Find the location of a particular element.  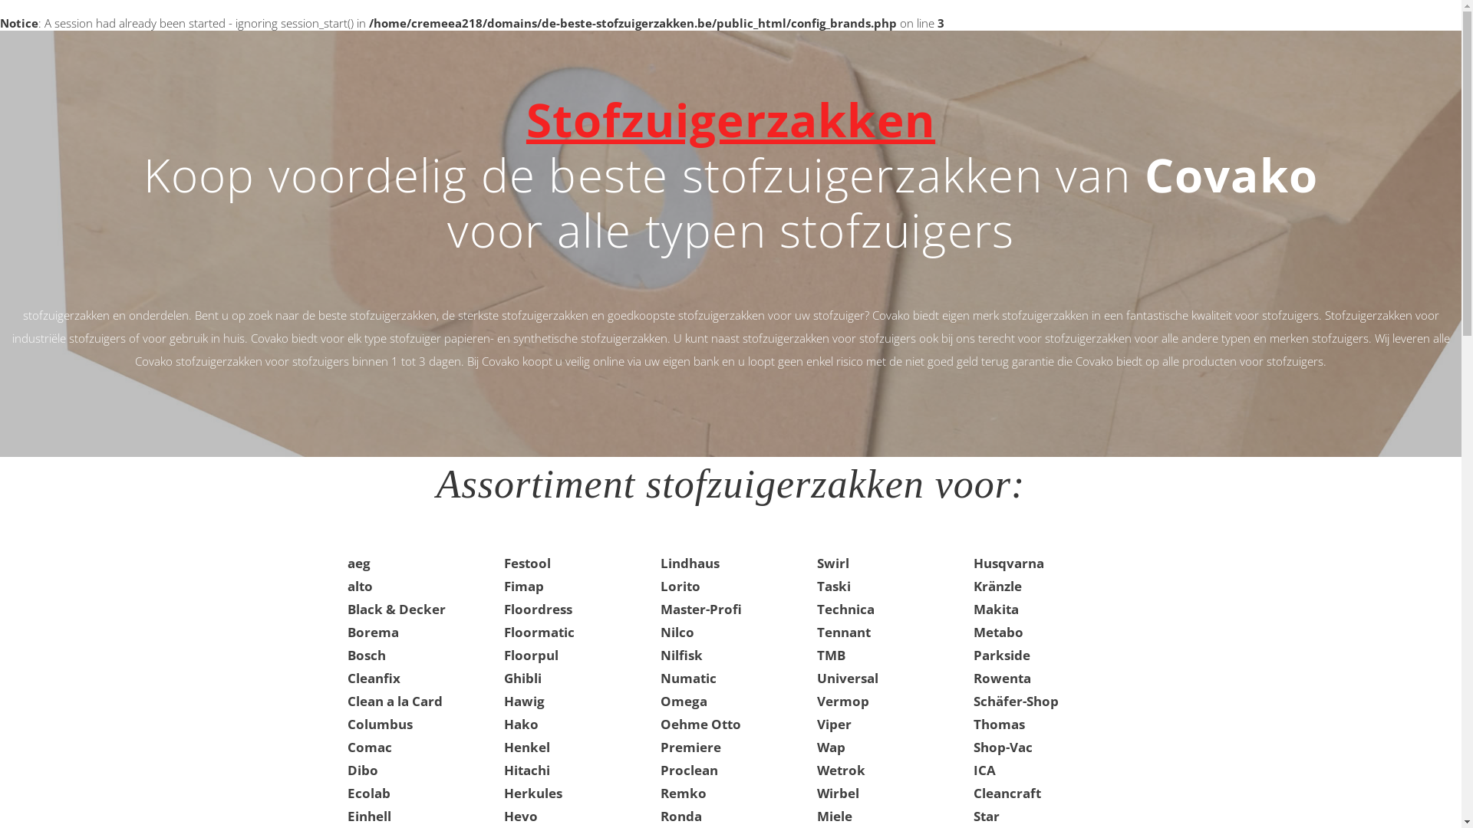

Wetrok is located at coordinates (841, 770).